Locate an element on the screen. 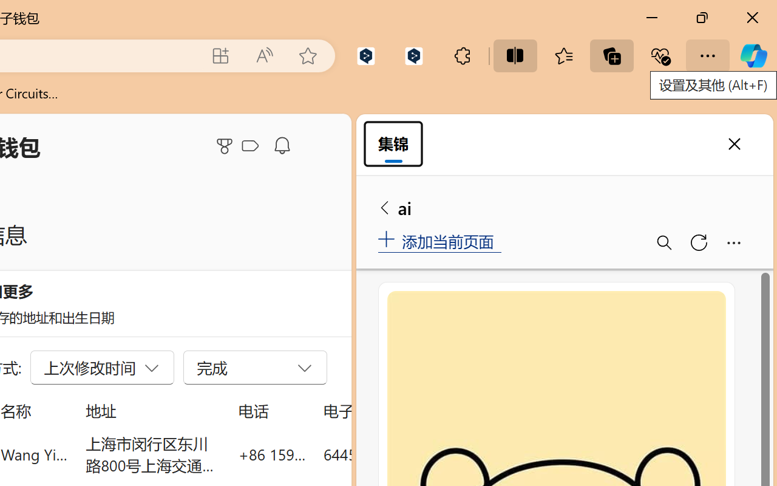 This screenshot has width=777, height=486. Microsoft Cashback is located at coordinates (253, 146).